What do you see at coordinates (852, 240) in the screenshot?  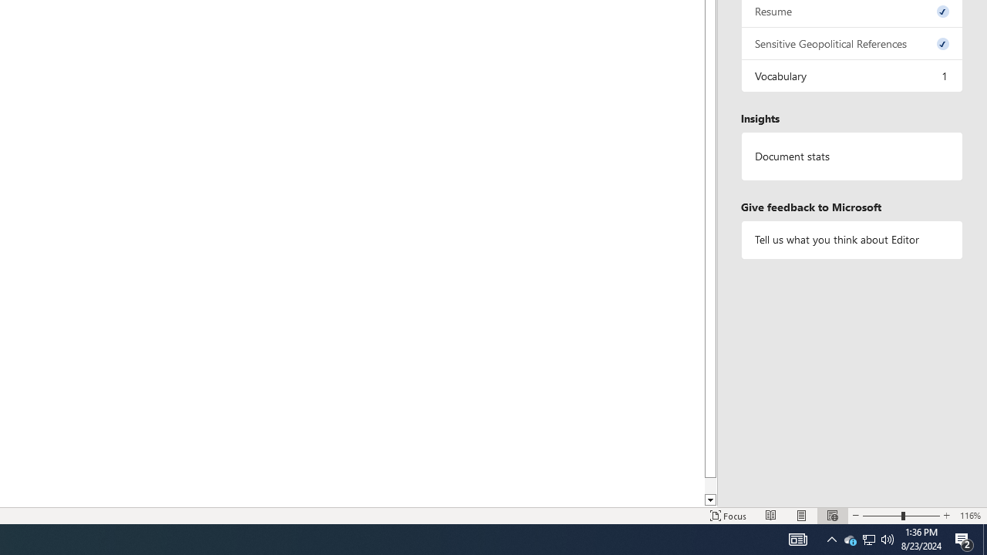 I see `Tell us what you think about Editor` at bounding box center [852, 240].